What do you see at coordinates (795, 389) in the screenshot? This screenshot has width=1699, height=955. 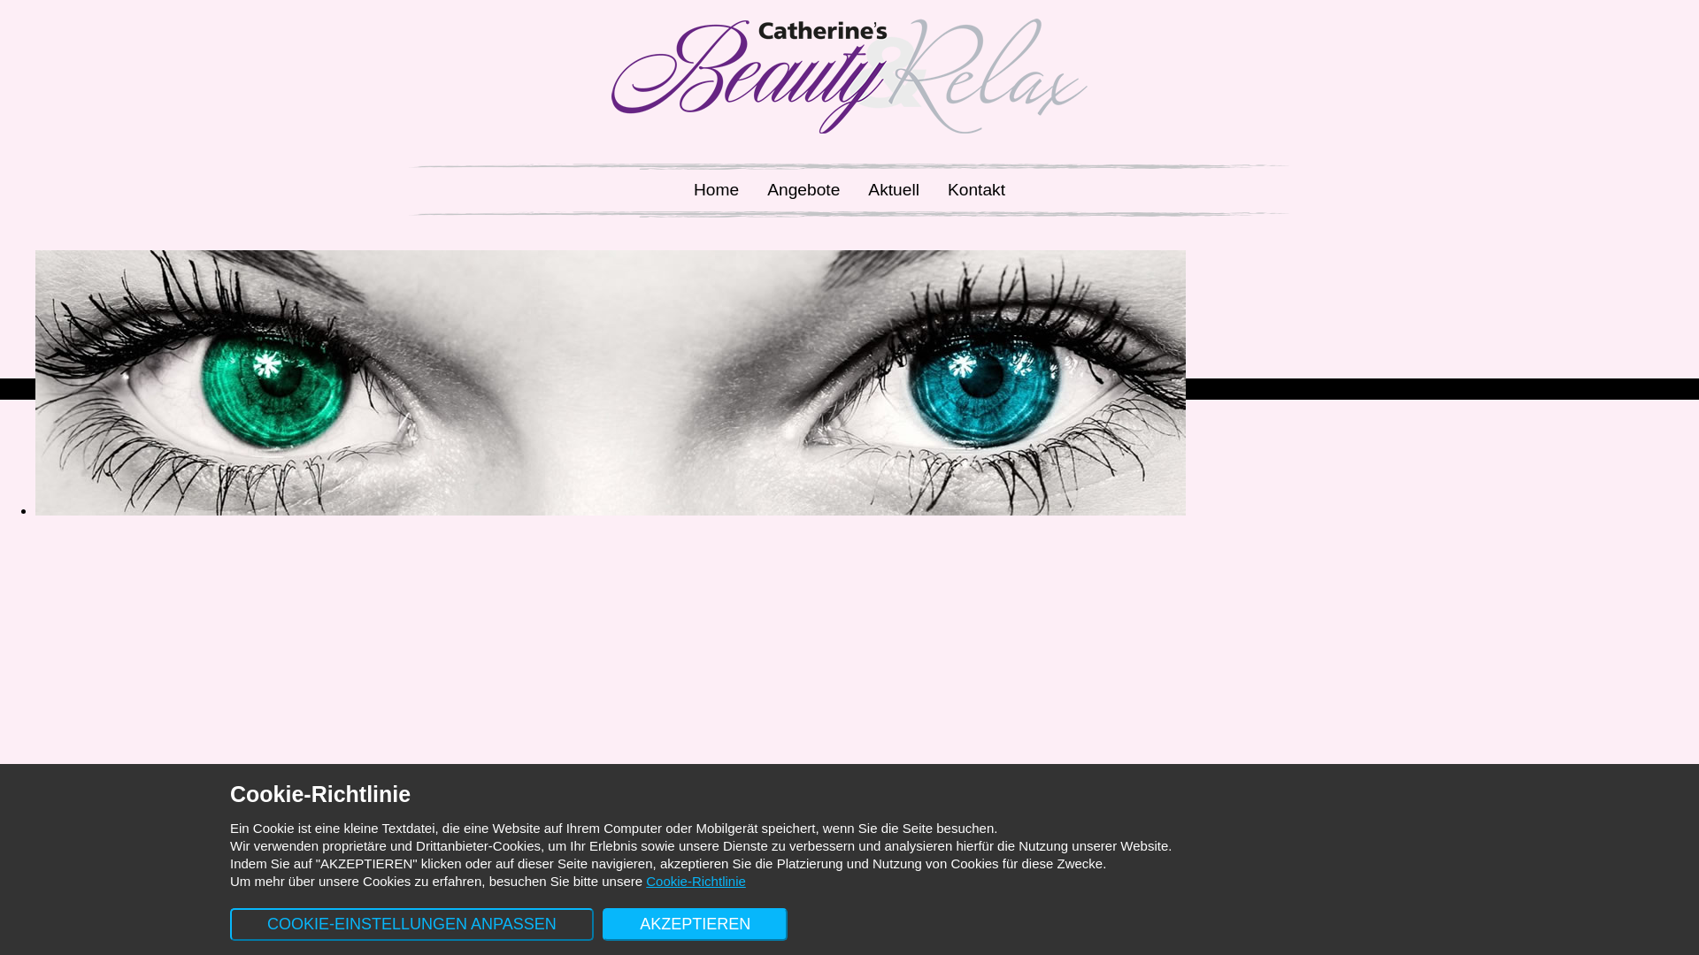 I see `Impressum` at bounding box center [795, 389].